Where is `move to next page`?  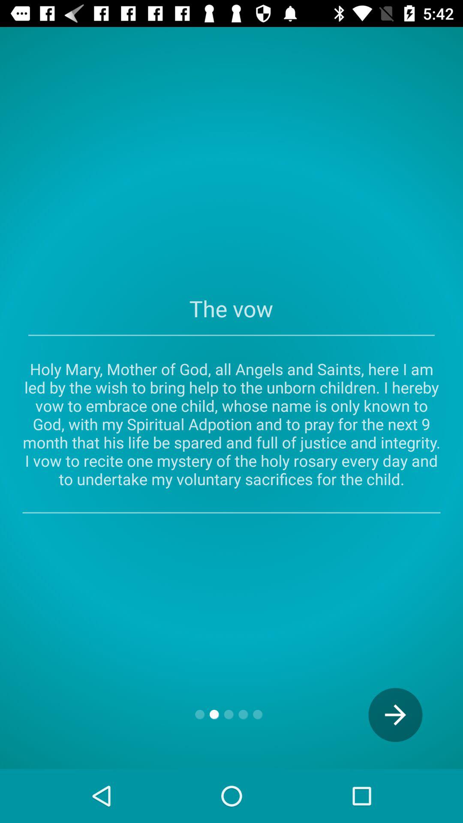 move to next page is located at coordinates (395, 715).